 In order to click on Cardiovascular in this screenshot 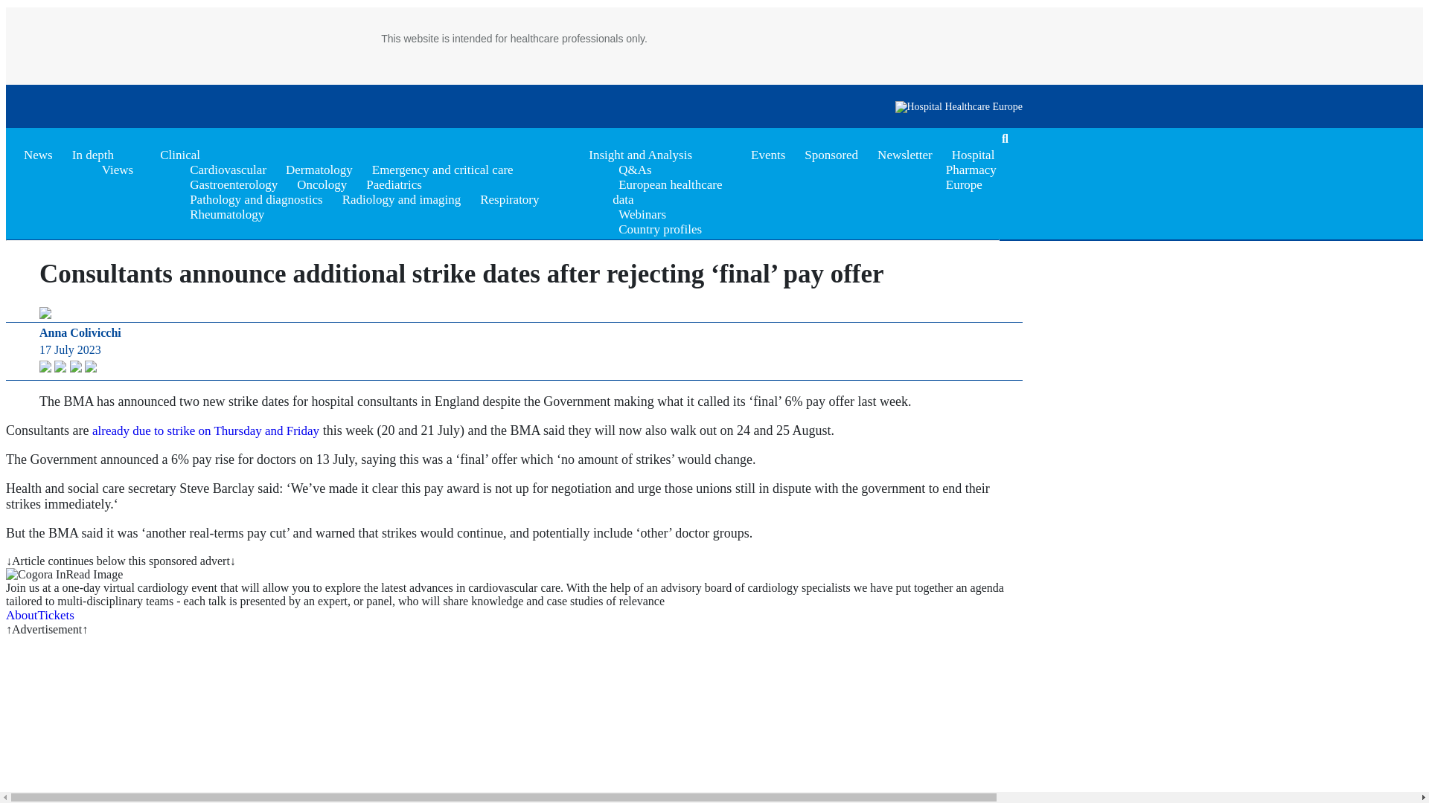, I will do `click(228, 170)`.